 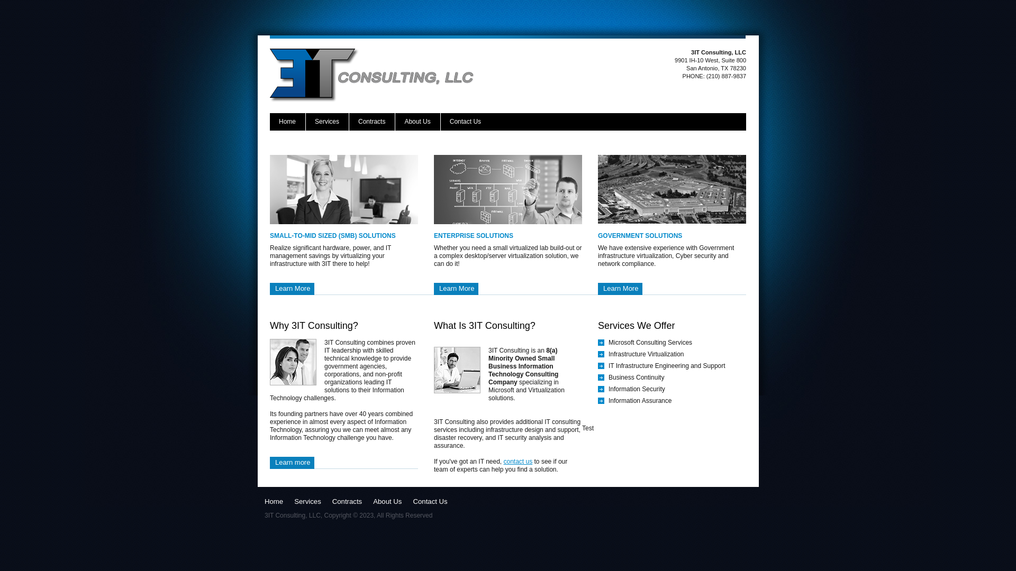 What do you see at coordinates (327, 122) in the screenshot?
I see `Services` at bounding box center [327, 122].